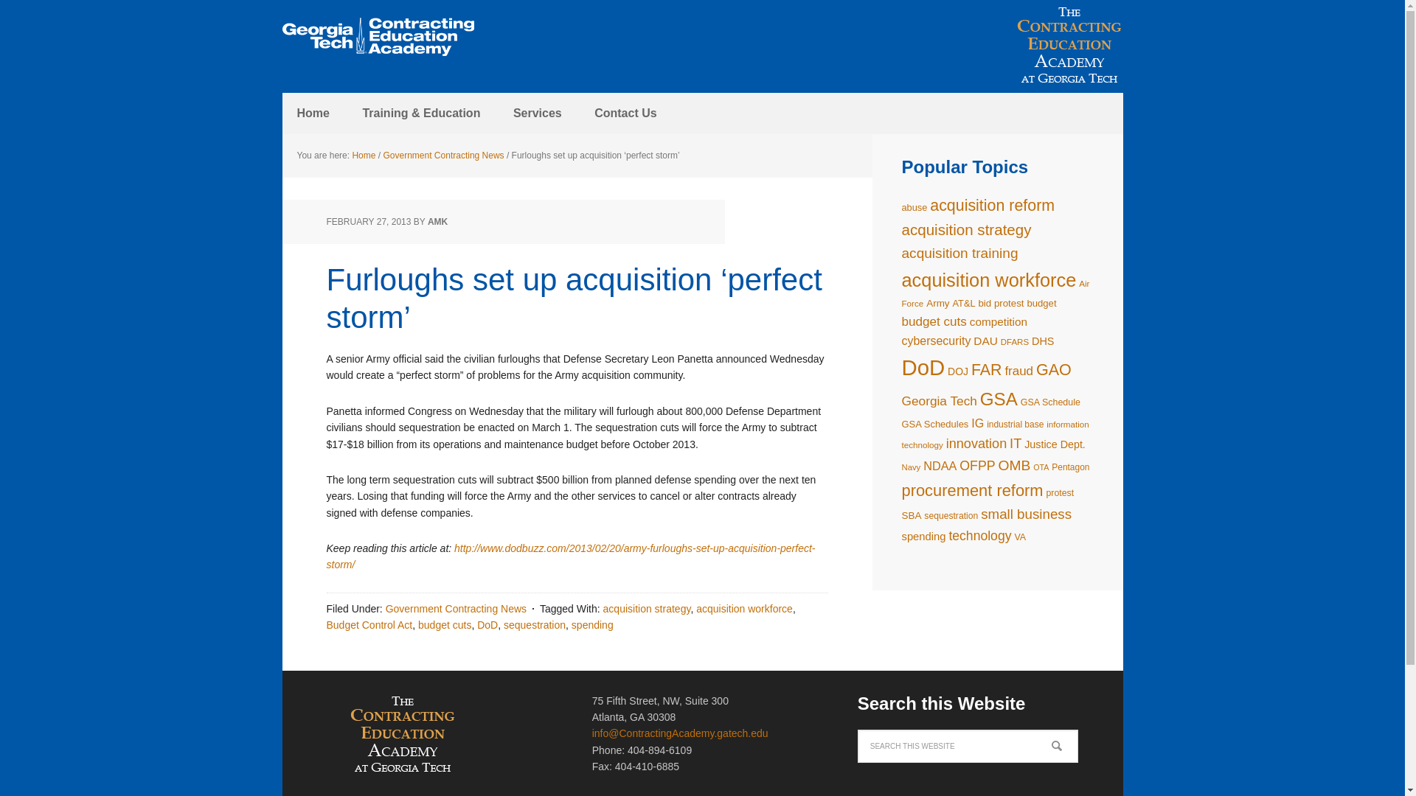 This screenshot has height=796, width=1416. What do you see at coordinates (444, 625) in the screenshot?
I see `budget cuts` at bounding box center [444, 625].